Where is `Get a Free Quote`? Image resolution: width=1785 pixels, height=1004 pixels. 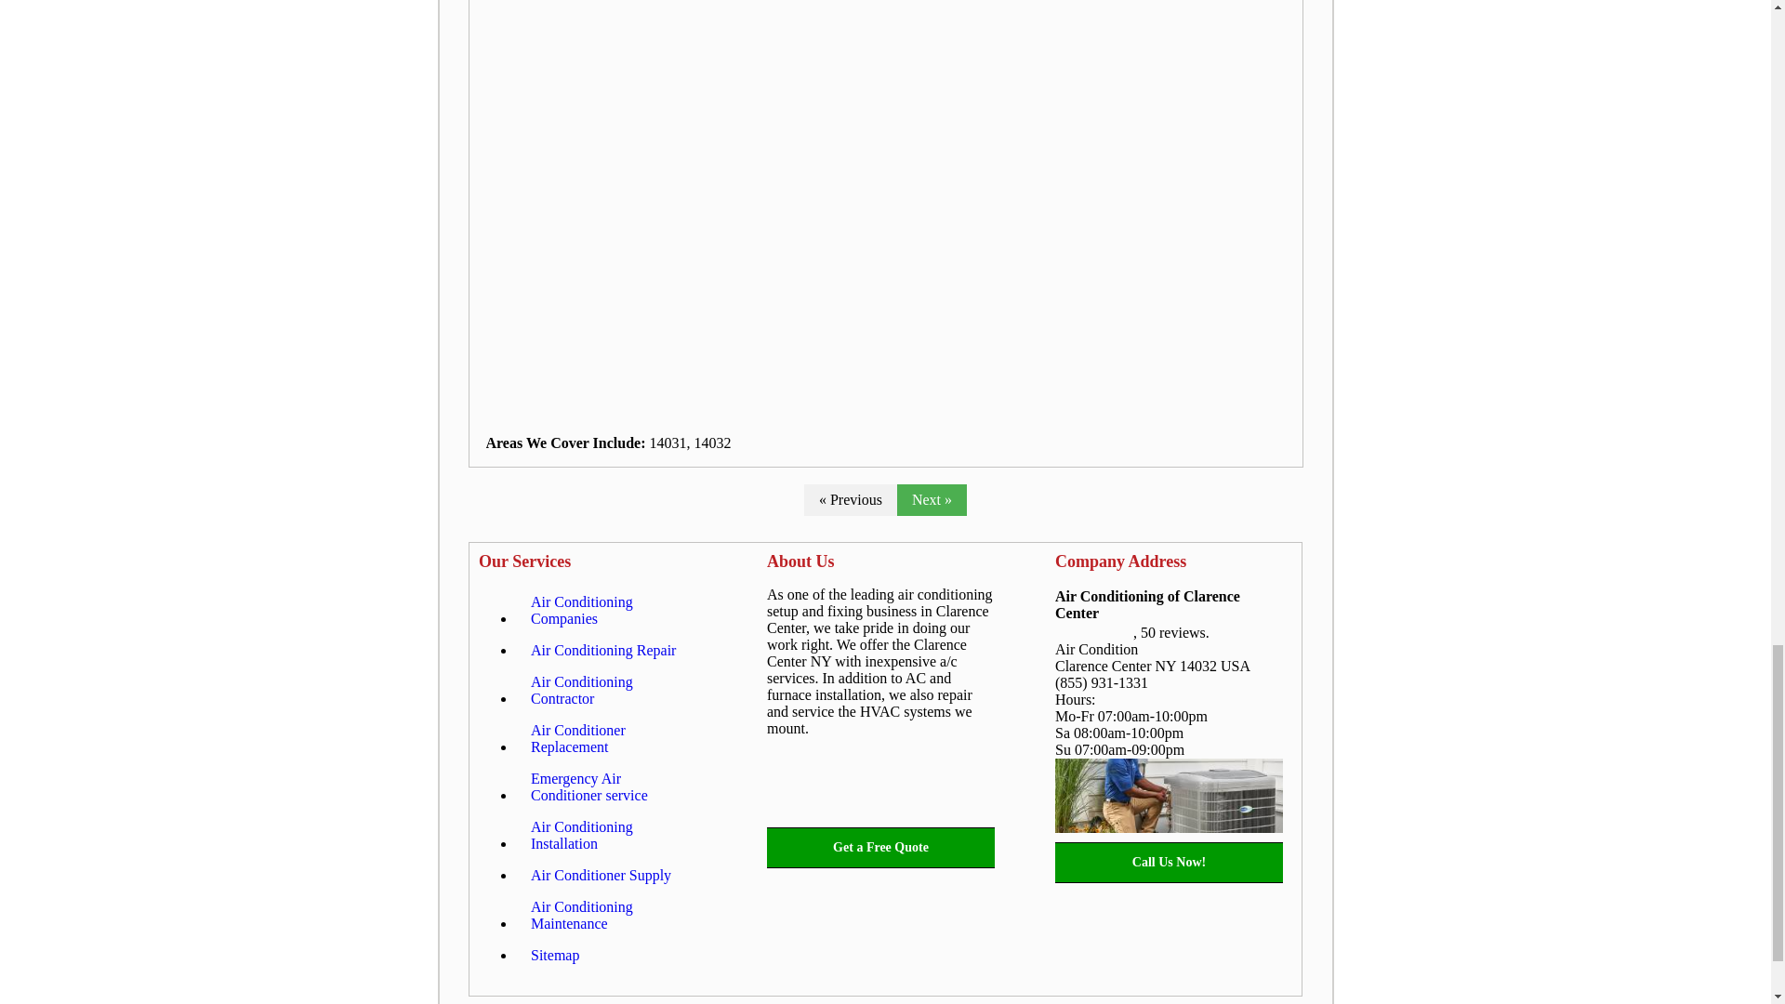
Get a Free Quote is located at coordinates (880, 848).